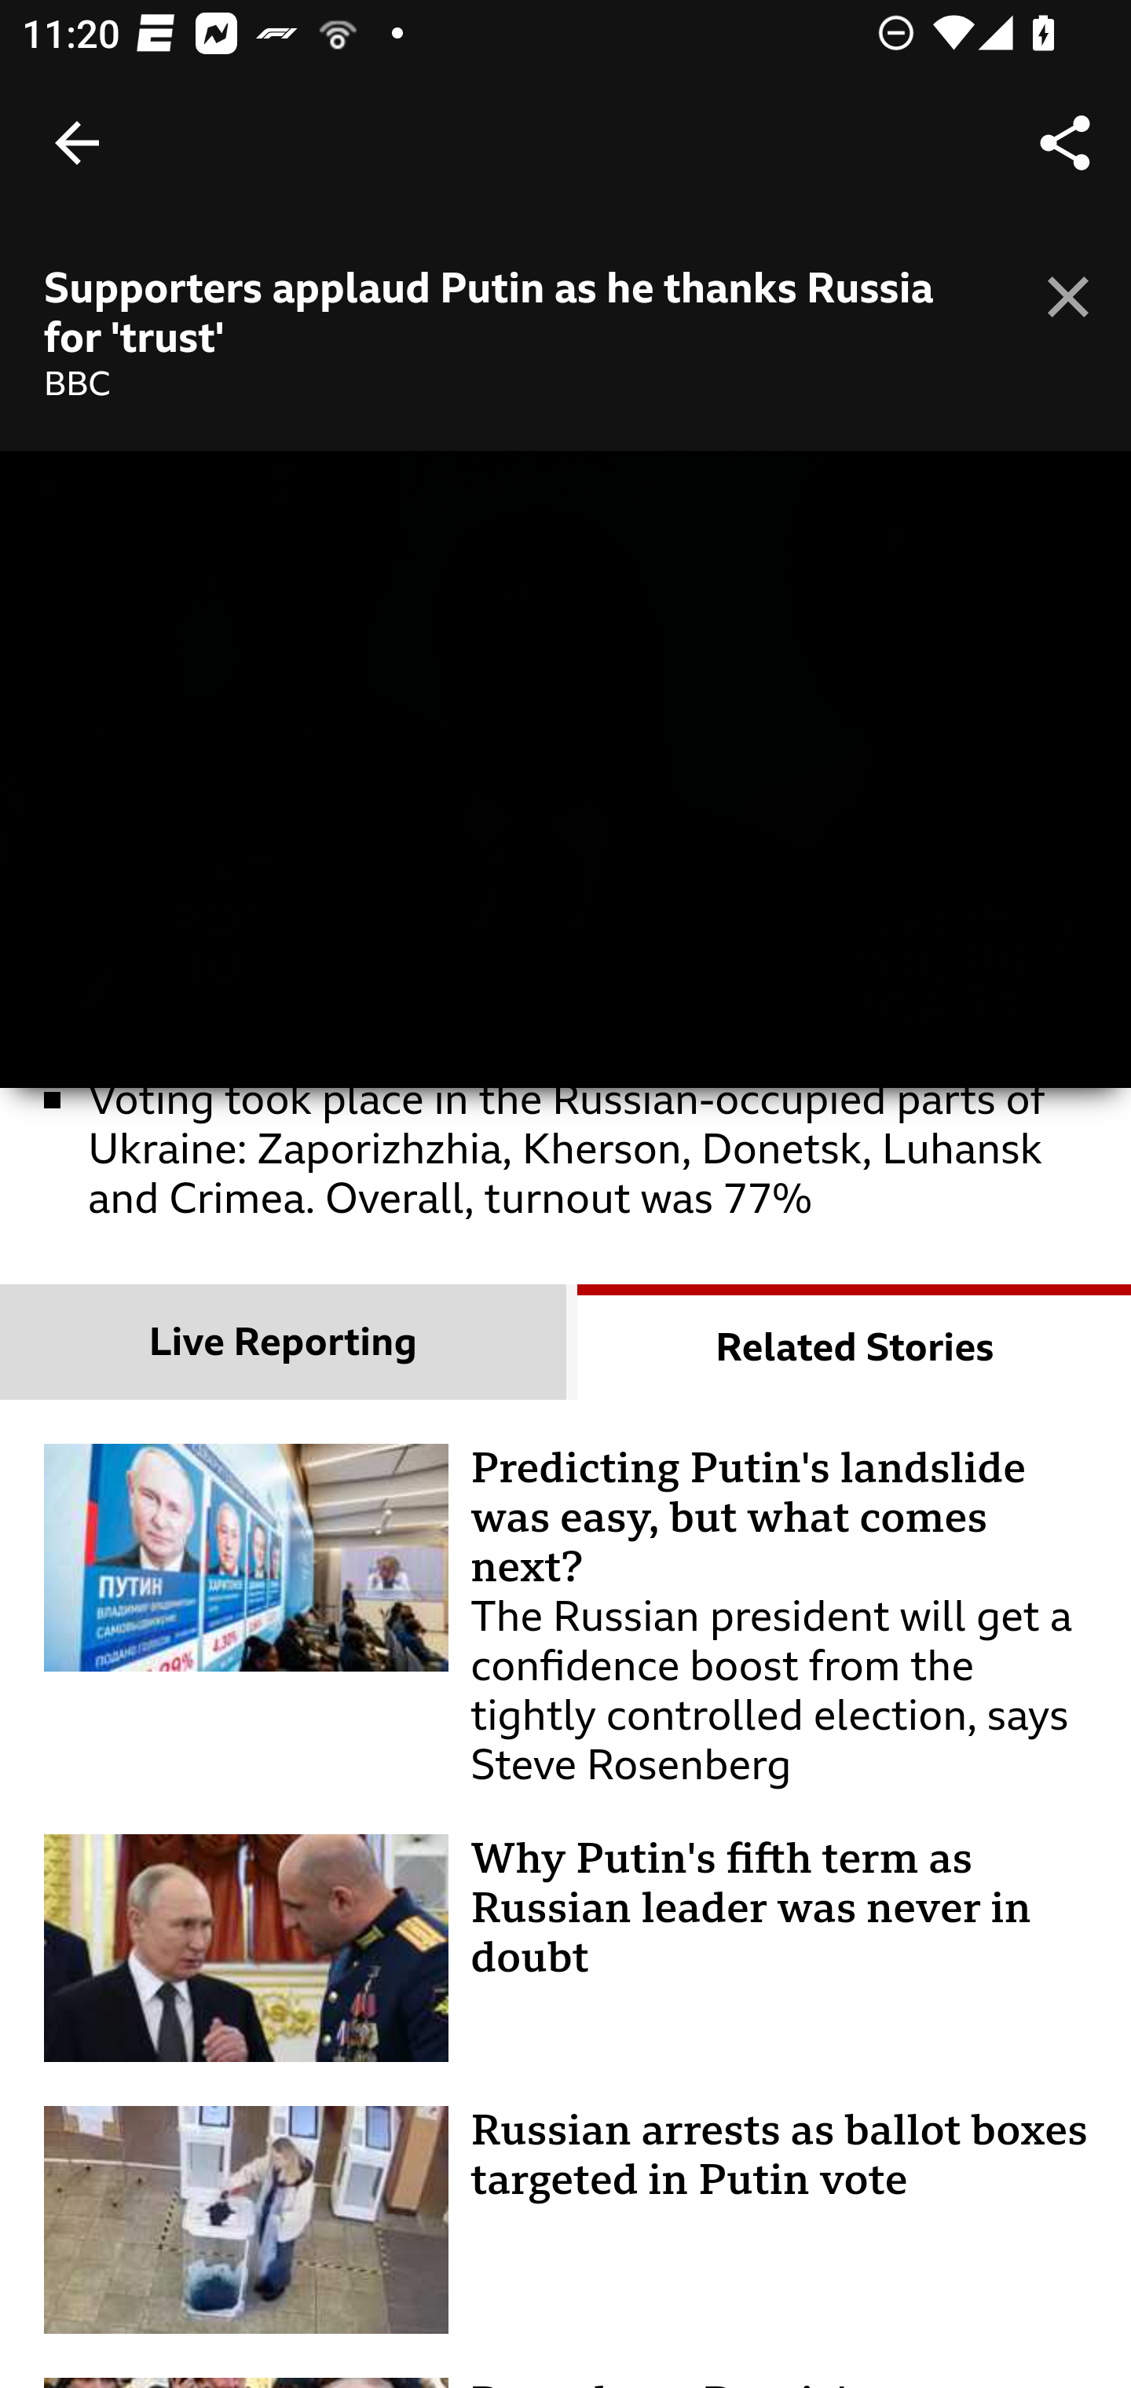 The image size is (1131, 2388). Describe the element at coordinates (77, 143) in the screenshot. I see `Back` at that location.